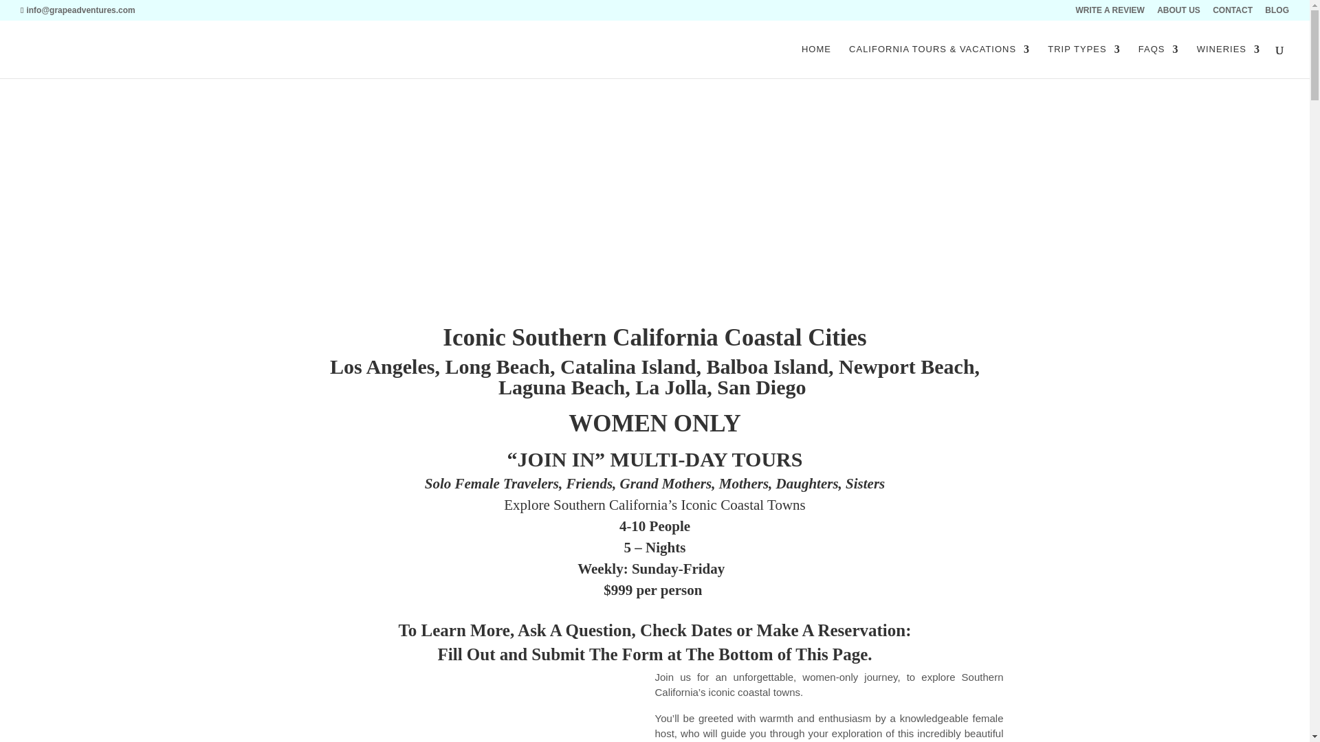 The height and width of the screenshot is (742, 1320). Describe the element at coordinates (1110, 13) in the screenshot. I see `WRITE A REVIEW` at that location.